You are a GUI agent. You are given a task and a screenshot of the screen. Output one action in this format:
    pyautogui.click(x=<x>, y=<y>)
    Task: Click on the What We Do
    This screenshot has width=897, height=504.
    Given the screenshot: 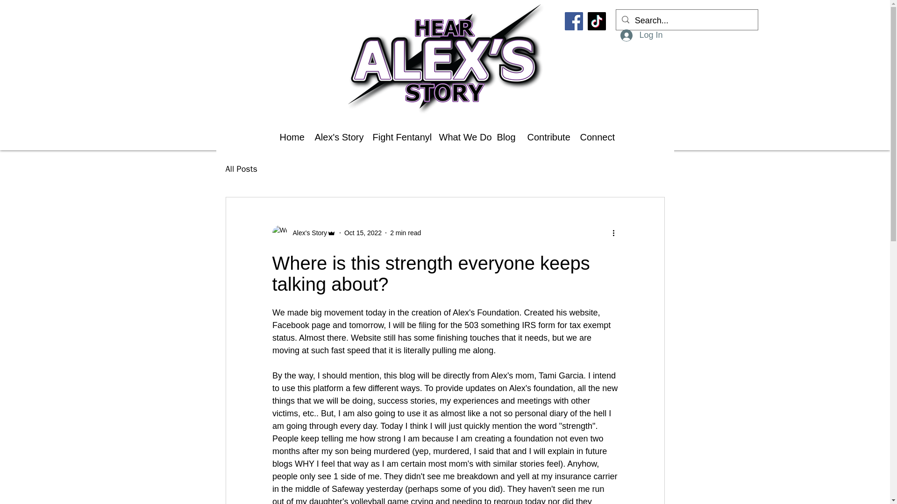 What is the action you would take?
    pyautogui.click(x=461, y=137)
    